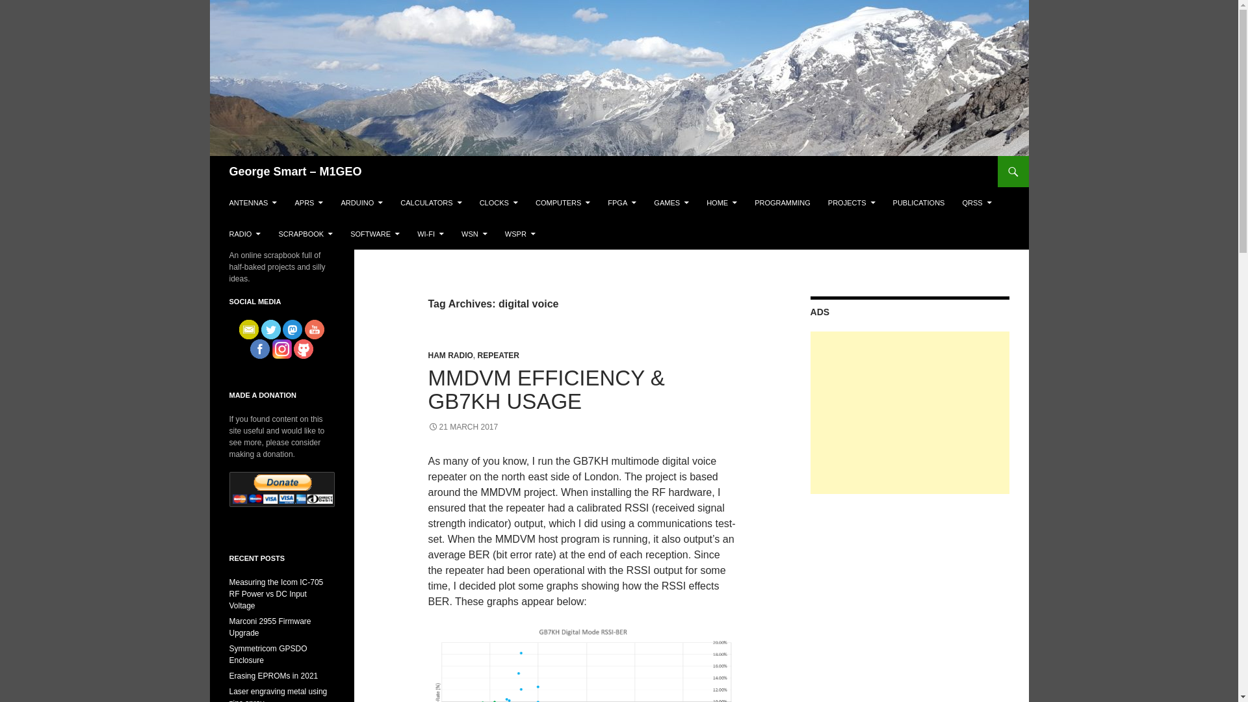 Image resolution: width=1248 pixels, height=702 pixels. What do you see at coordinates (430, 203) in the screenshot?
I see `CALCULATORS` at bounding box center [430, 203].